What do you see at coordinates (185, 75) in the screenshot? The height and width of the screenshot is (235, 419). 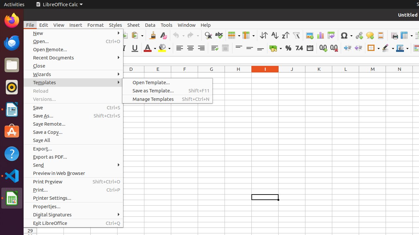 I see `F1` at bounding box center [185, 75].